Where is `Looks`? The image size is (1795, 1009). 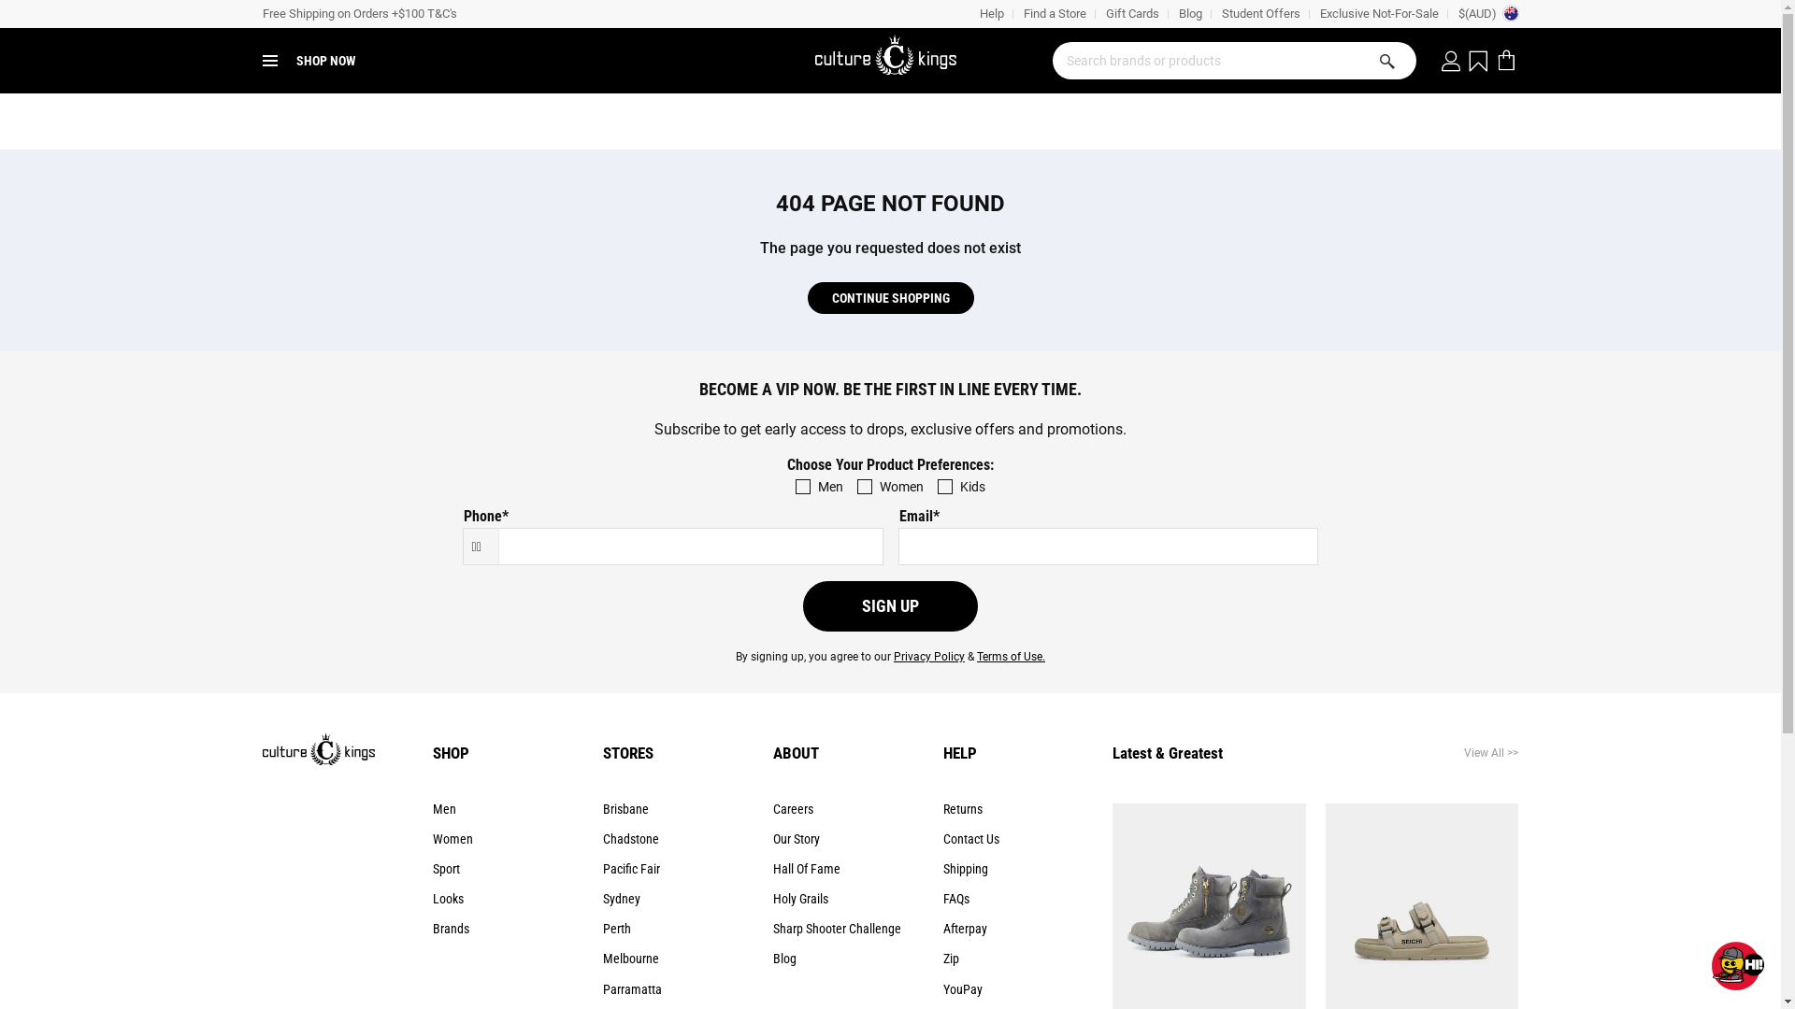 Looks is located at coordinates (449, 899).